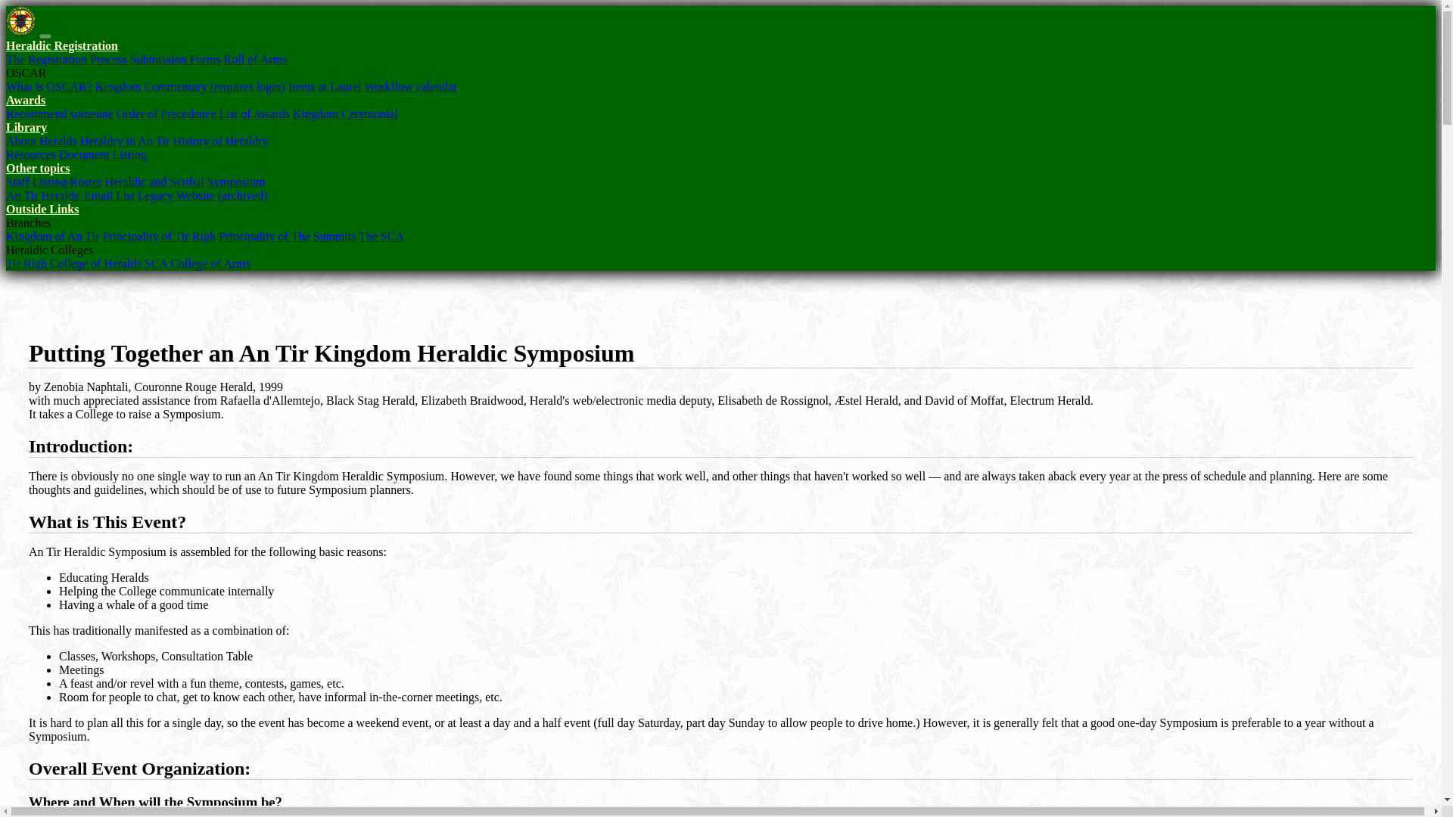 Image resolution: width=1453 pixels, height=817 pixels. What do you see at coordinates (345, 113) in the screenshot?
I see `Kingdom Ceremonial` at bounding box center [345, 113].